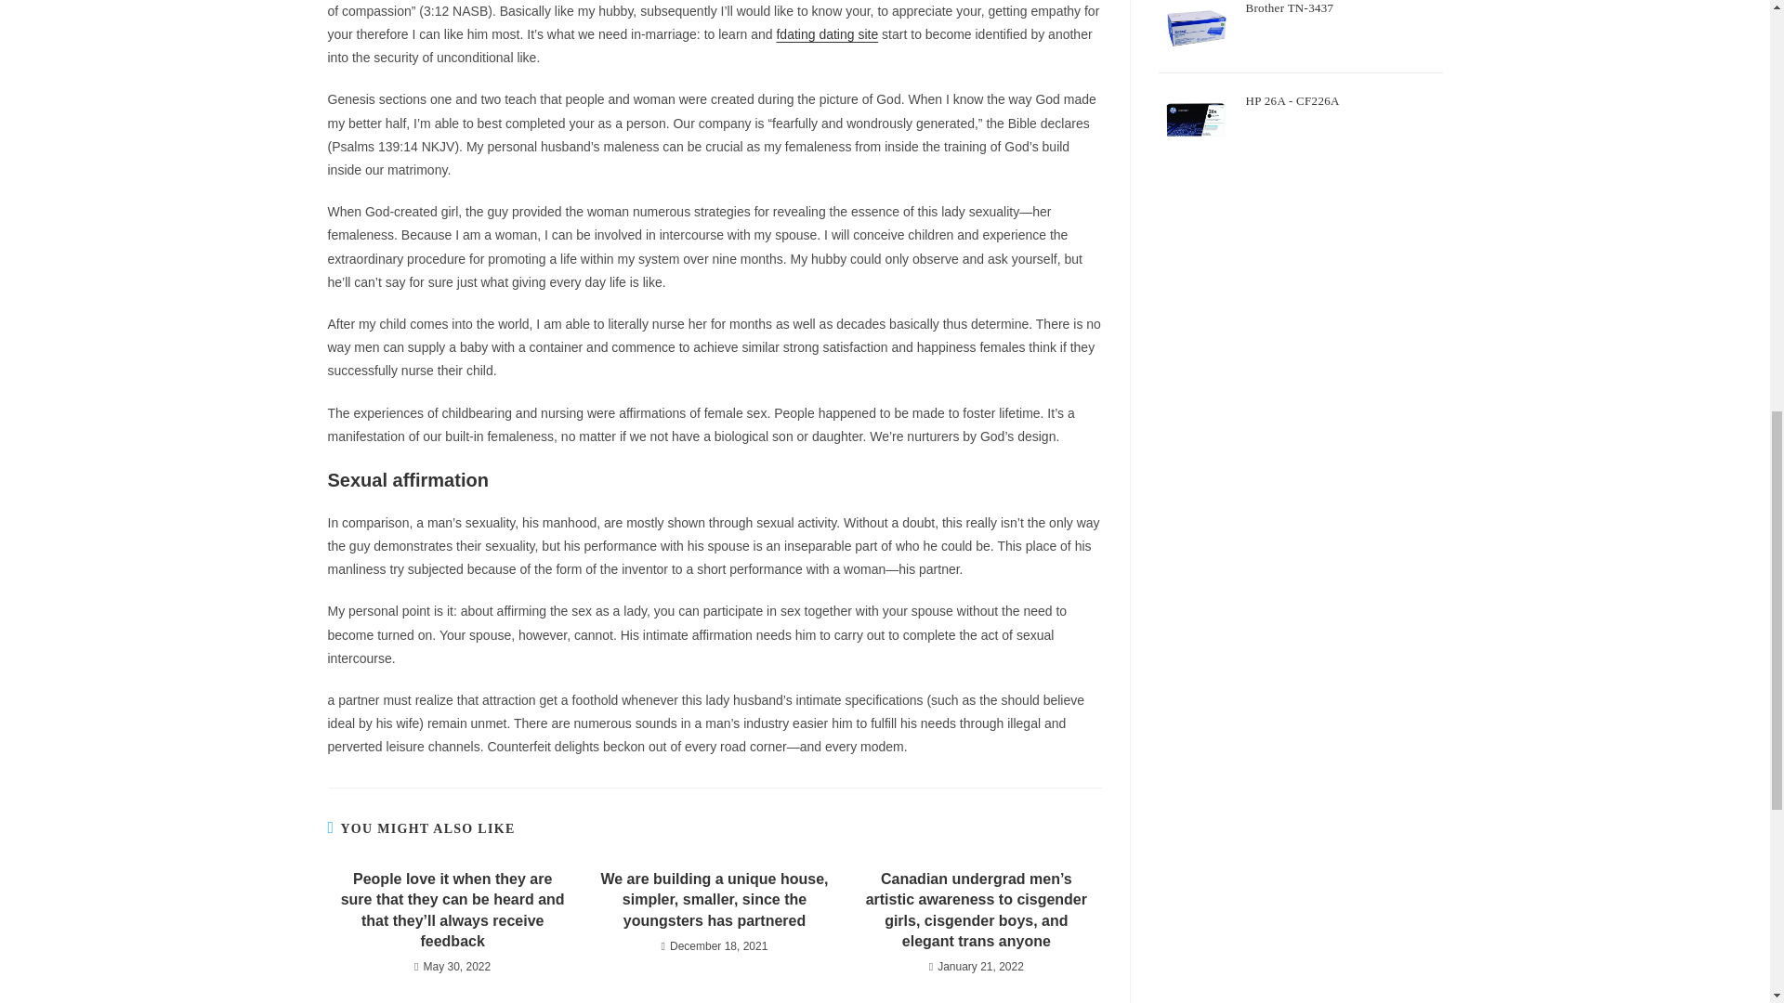 The image size is (1784, 1003). I want to click on Brother TN-3437, so click(1344, 13).